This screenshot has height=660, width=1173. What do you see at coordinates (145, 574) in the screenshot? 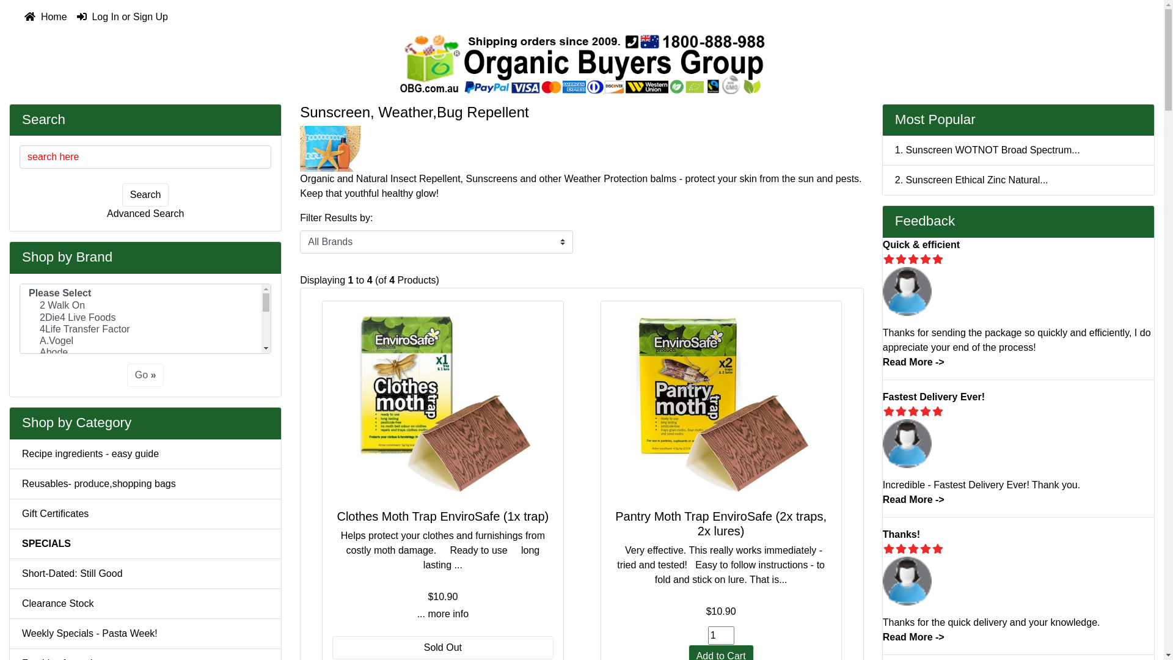
I see `Short-Dated: Still Good` at bounding box center [145, 574].